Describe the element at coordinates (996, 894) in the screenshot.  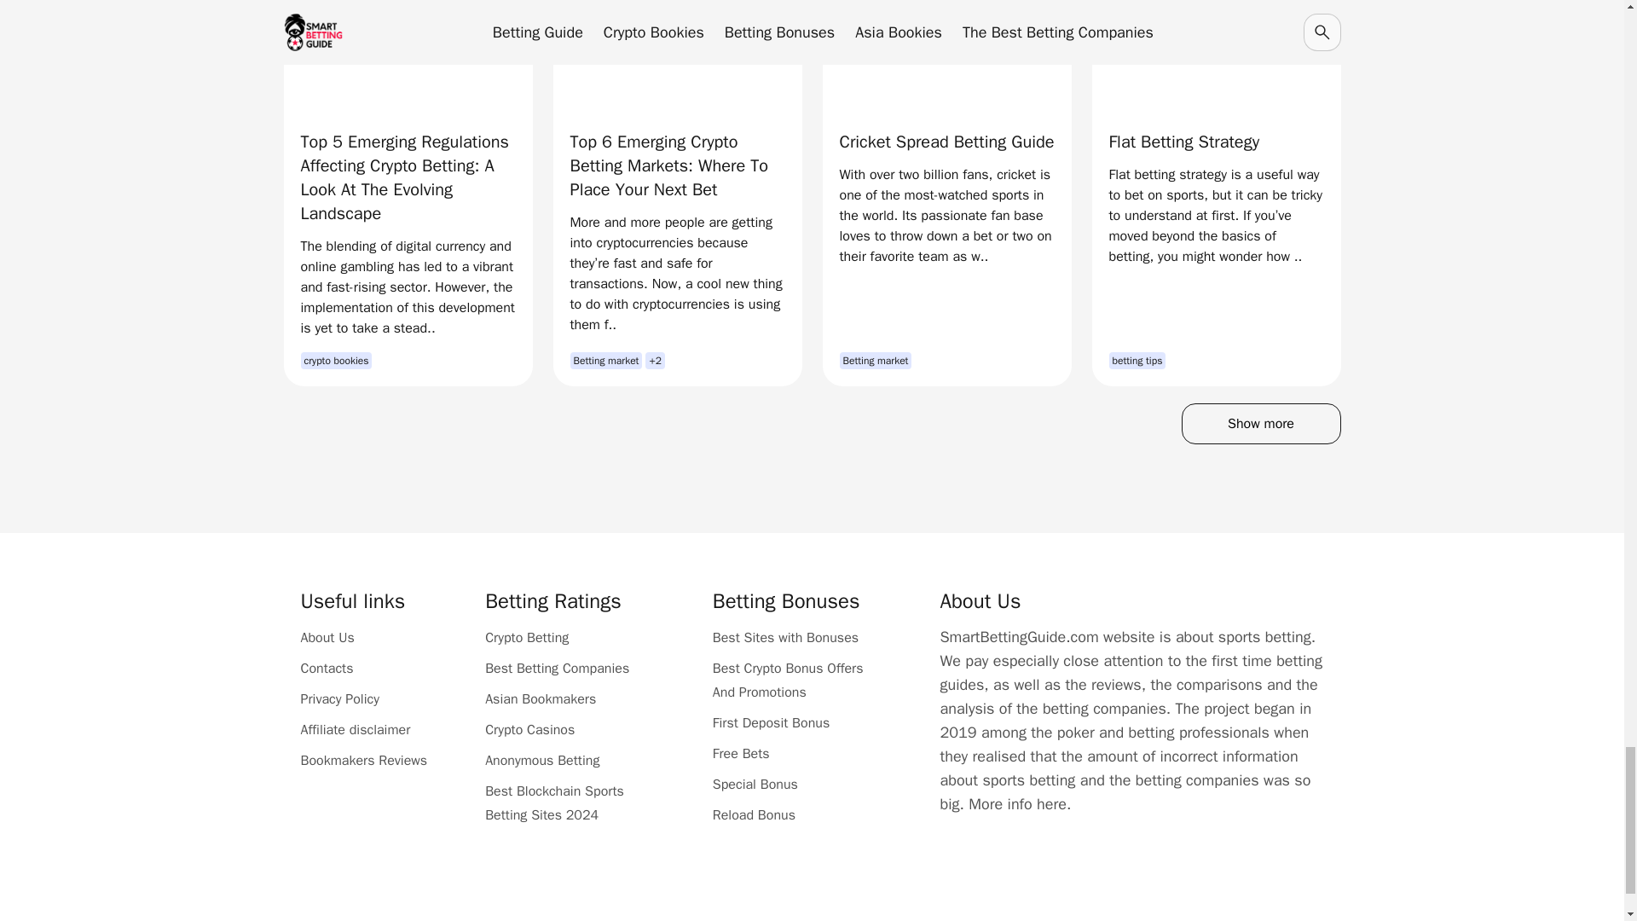
I see `APCW` at that location.